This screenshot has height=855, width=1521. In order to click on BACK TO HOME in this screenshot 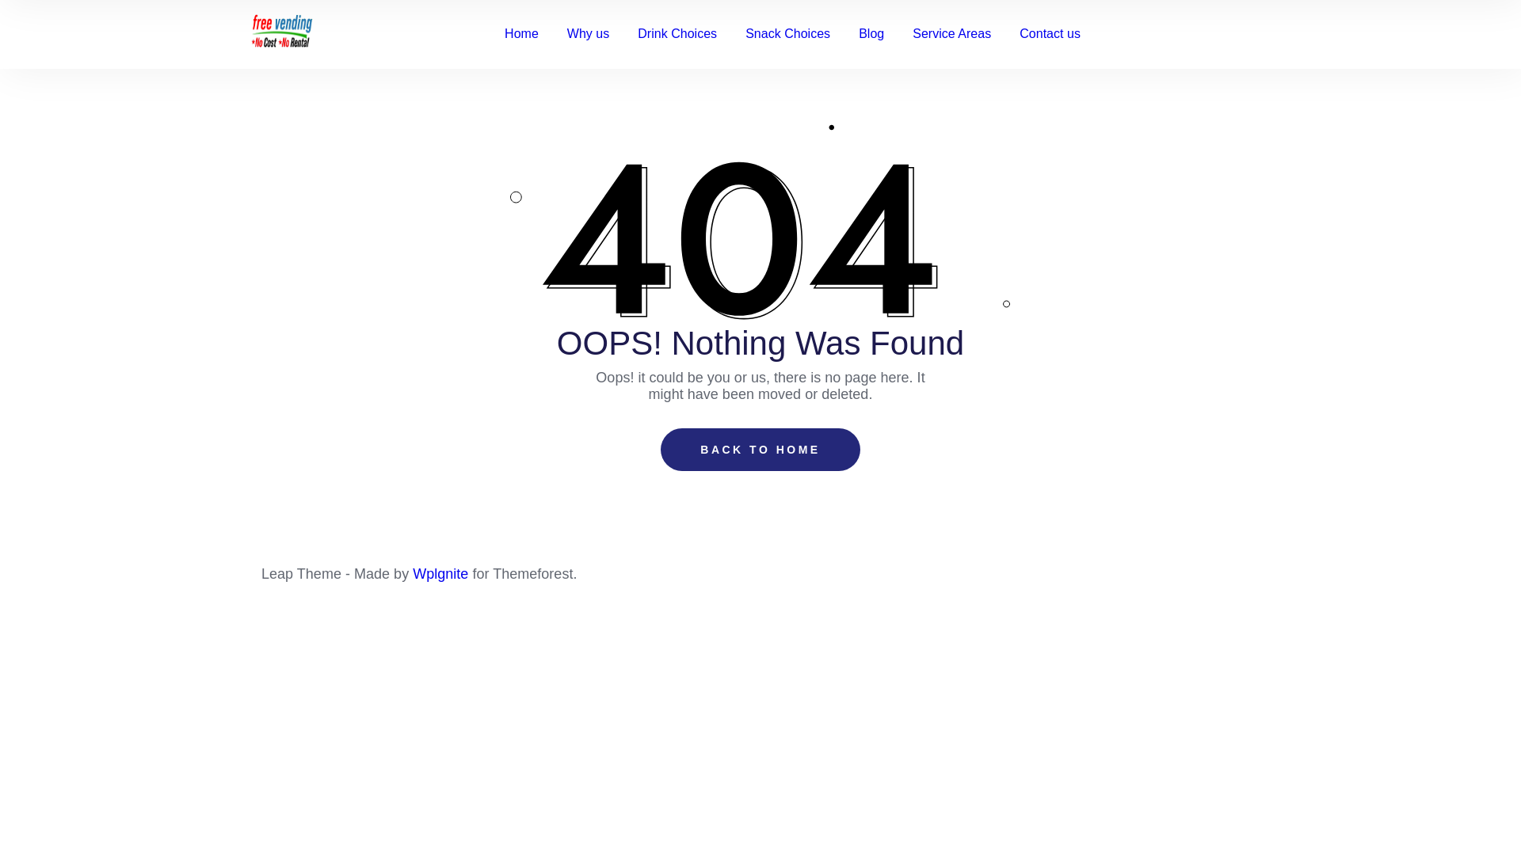, I will do `click(759, 450)`.